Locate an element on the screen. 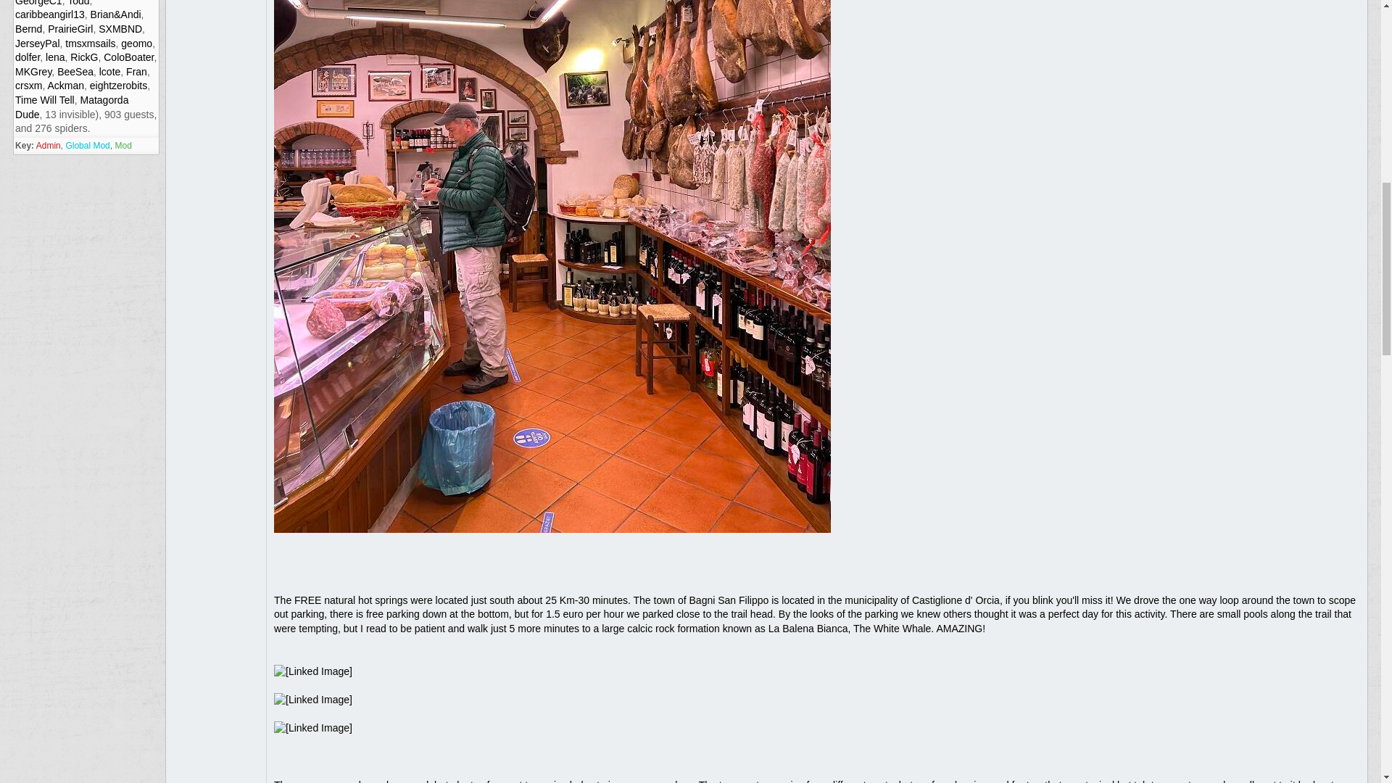 The image size is (1392, 783). Todd is located at coordinates (78, 3).